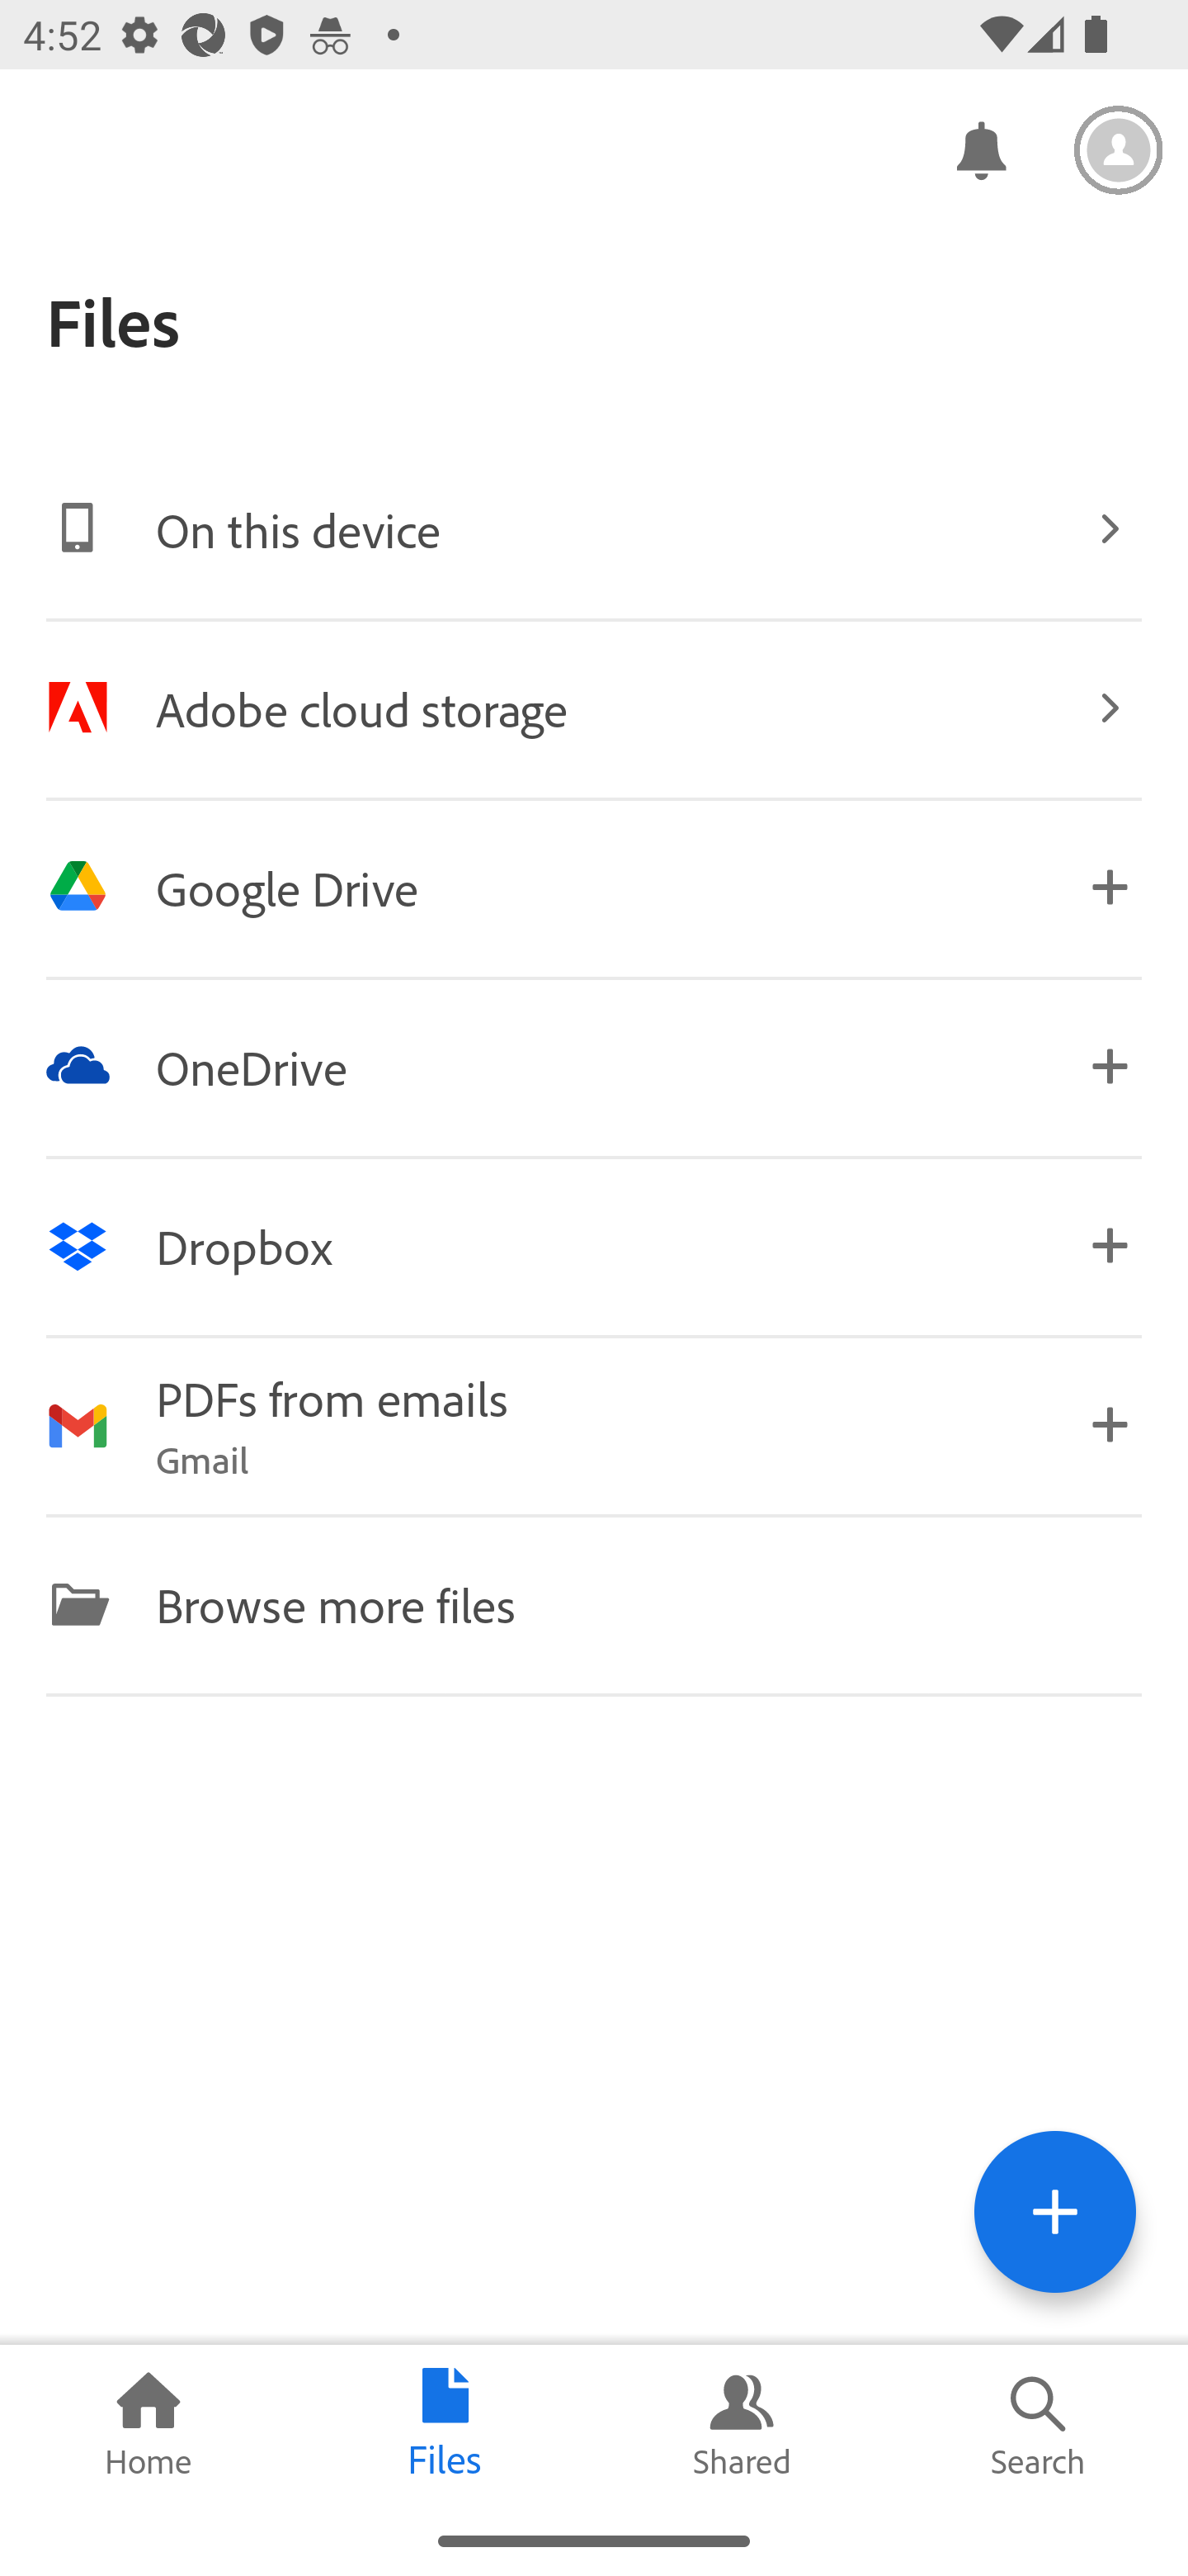 Image resolution: width=1188 pixels, height=2576 pixels. What do you see at coordinates (445, 2425) in the screenshot?
I see `Files` at bounding box center [445, 2425].